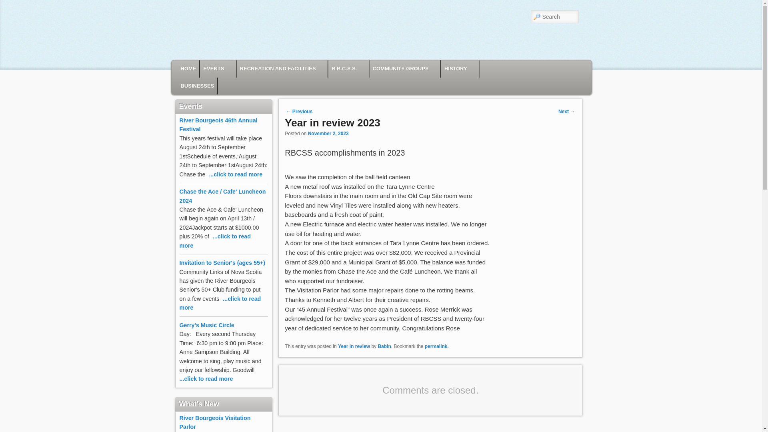  What do you see at coordinates (235, 174) in the screenshot?
I see `...click to read more` at bounding box center [235, 174].